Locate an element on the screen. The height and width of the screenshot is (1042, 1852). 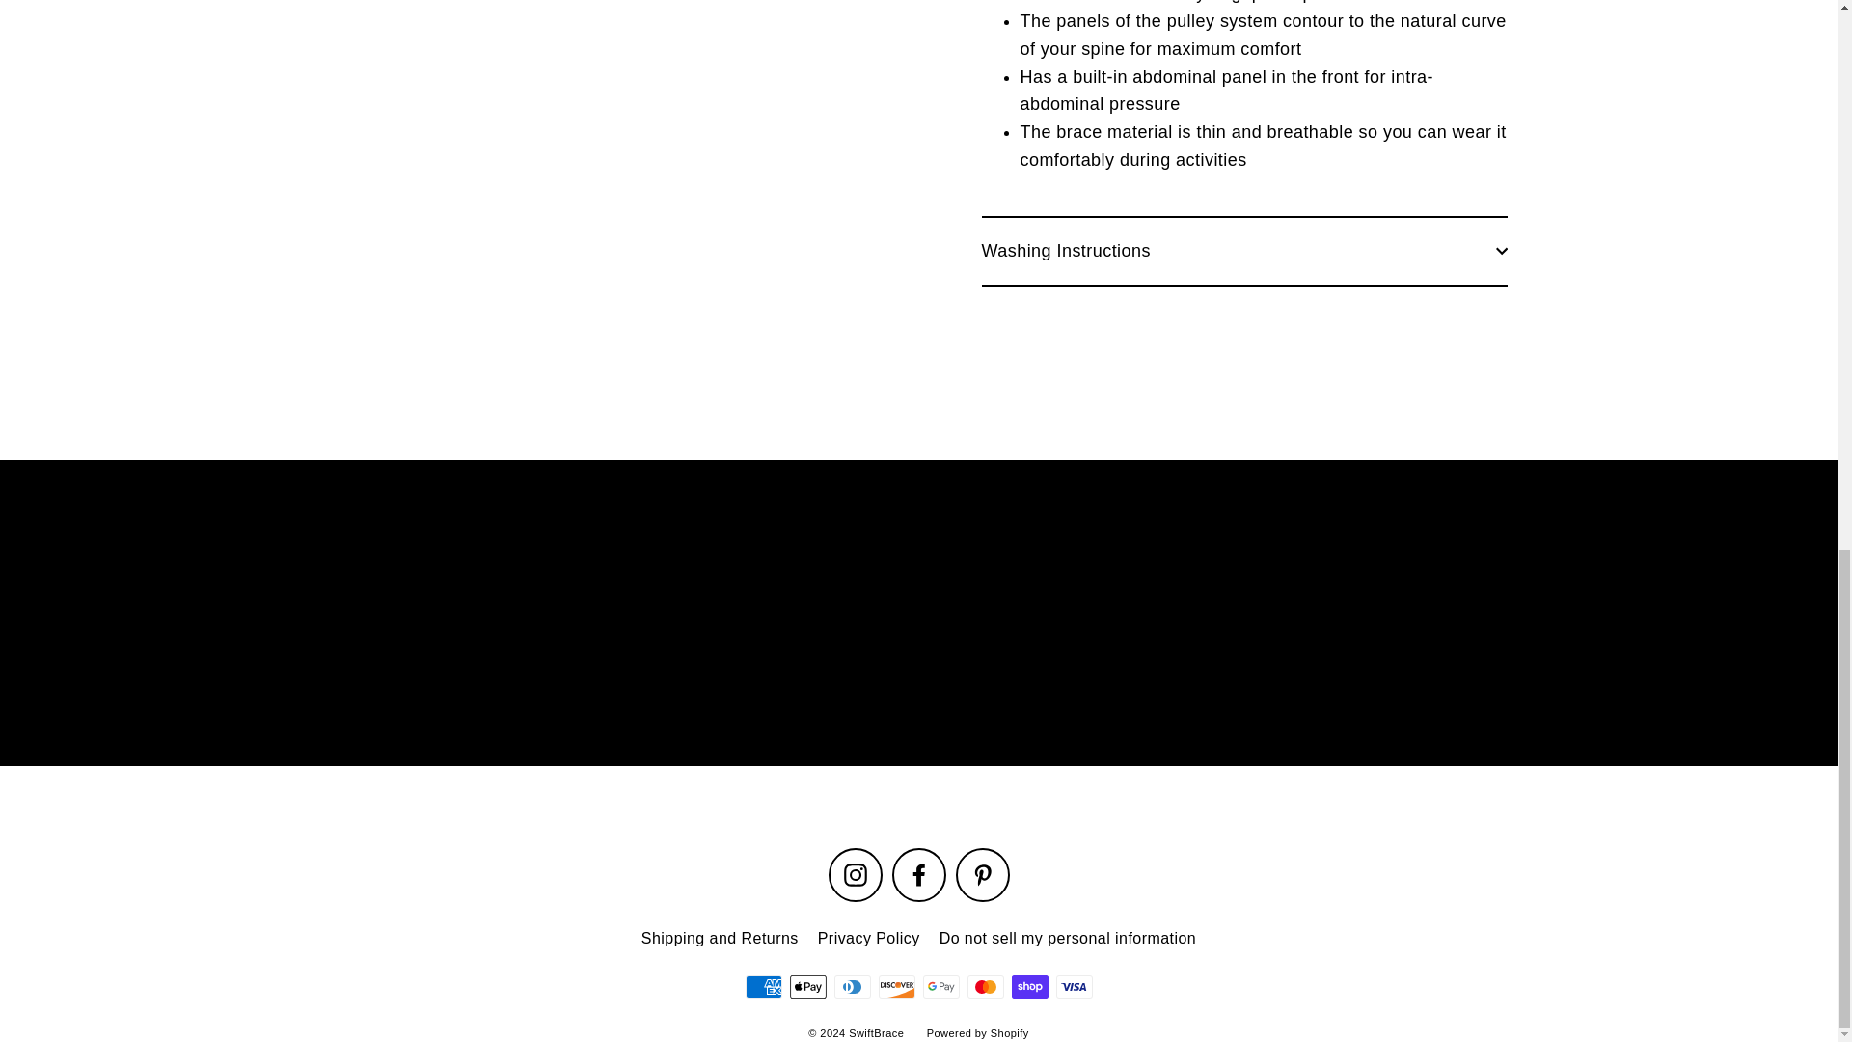
SwiftBrace on Facebook is located at coordinates (917, 875).